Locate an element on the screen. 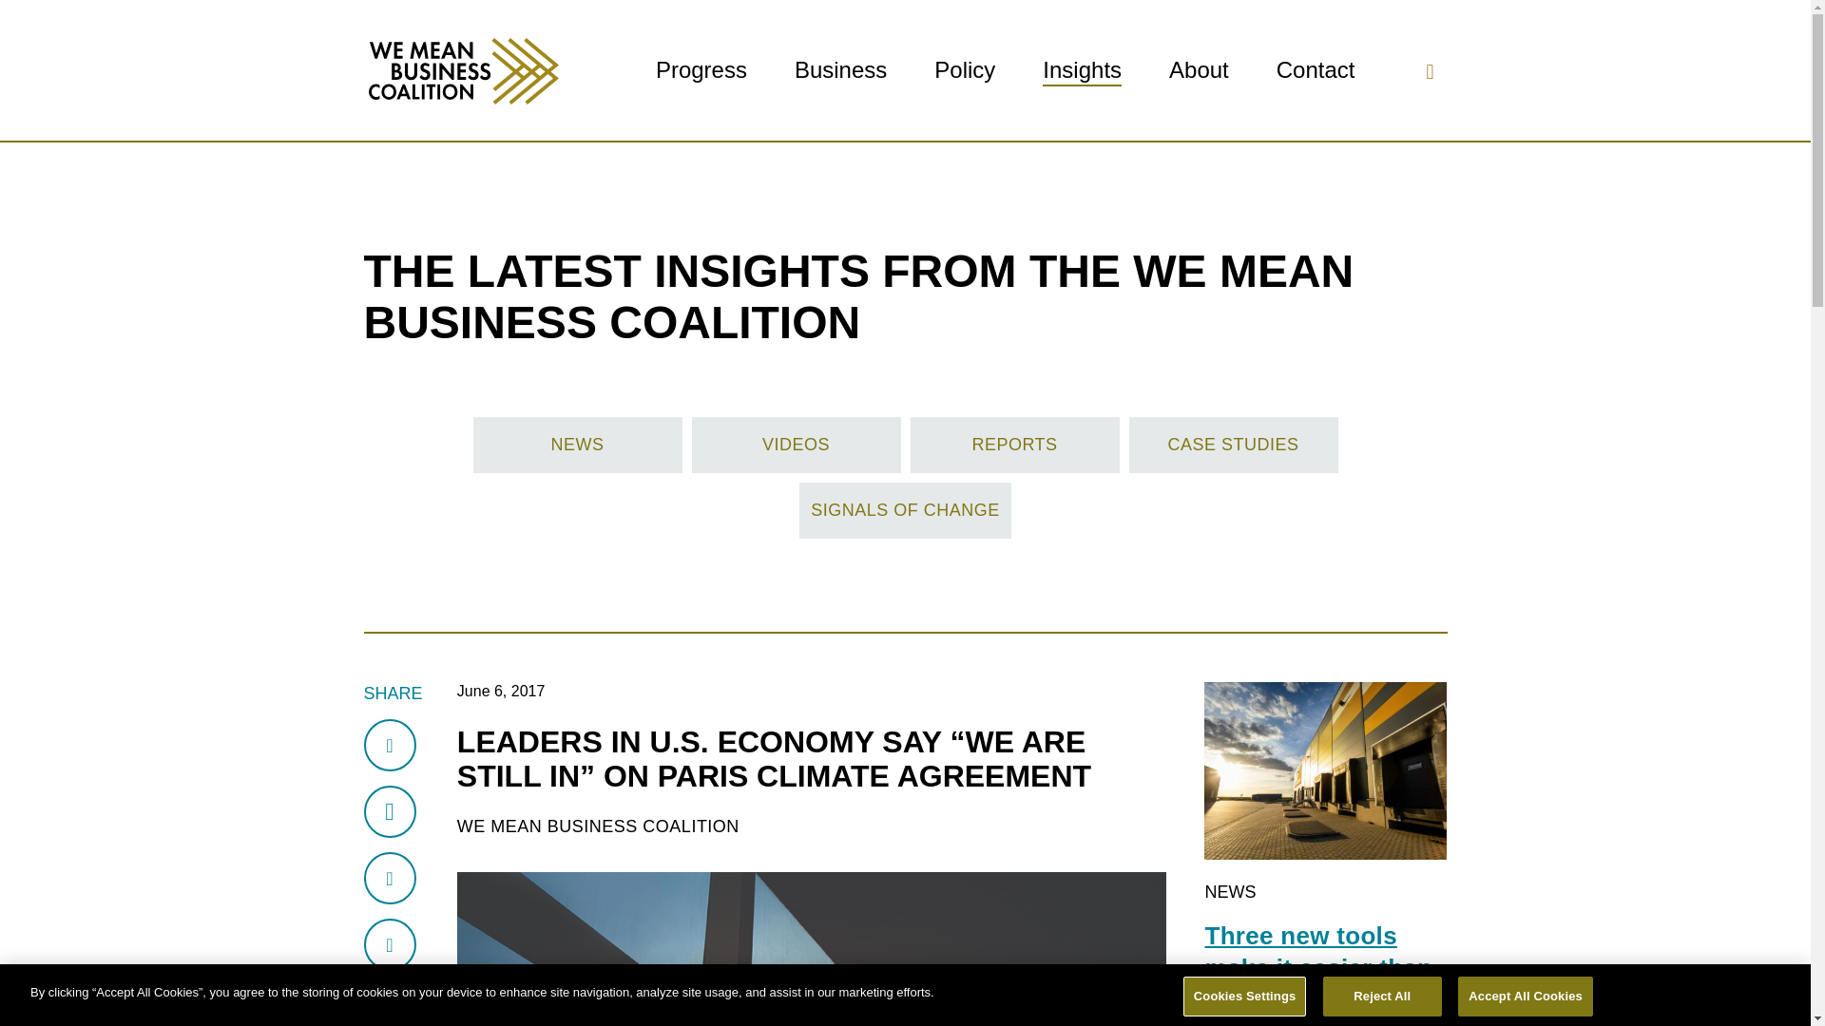 This screenshot has height=1026, width=1825. REPORTS is located at coordinates (1015, 445).